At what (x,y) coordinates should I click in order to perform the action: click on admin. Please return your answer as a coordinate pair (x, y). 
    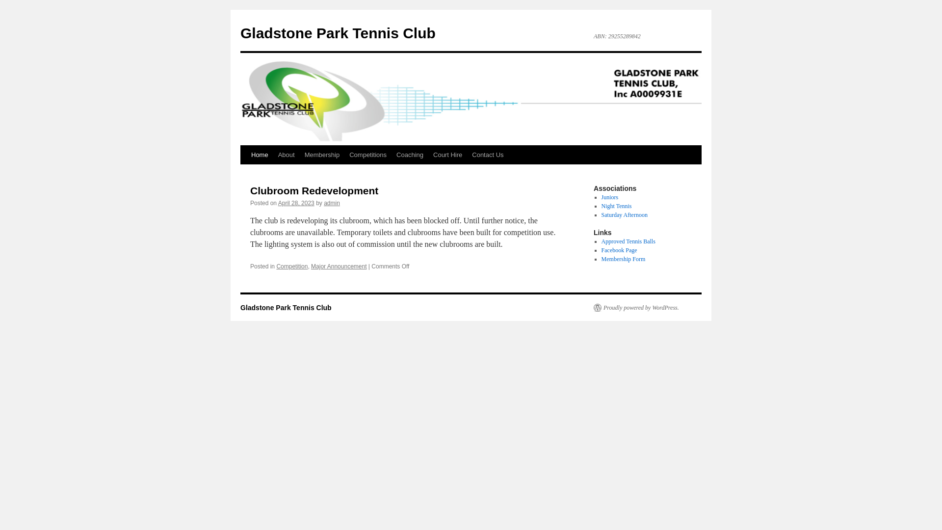
    Looking at the image, I should click on (332, 203).